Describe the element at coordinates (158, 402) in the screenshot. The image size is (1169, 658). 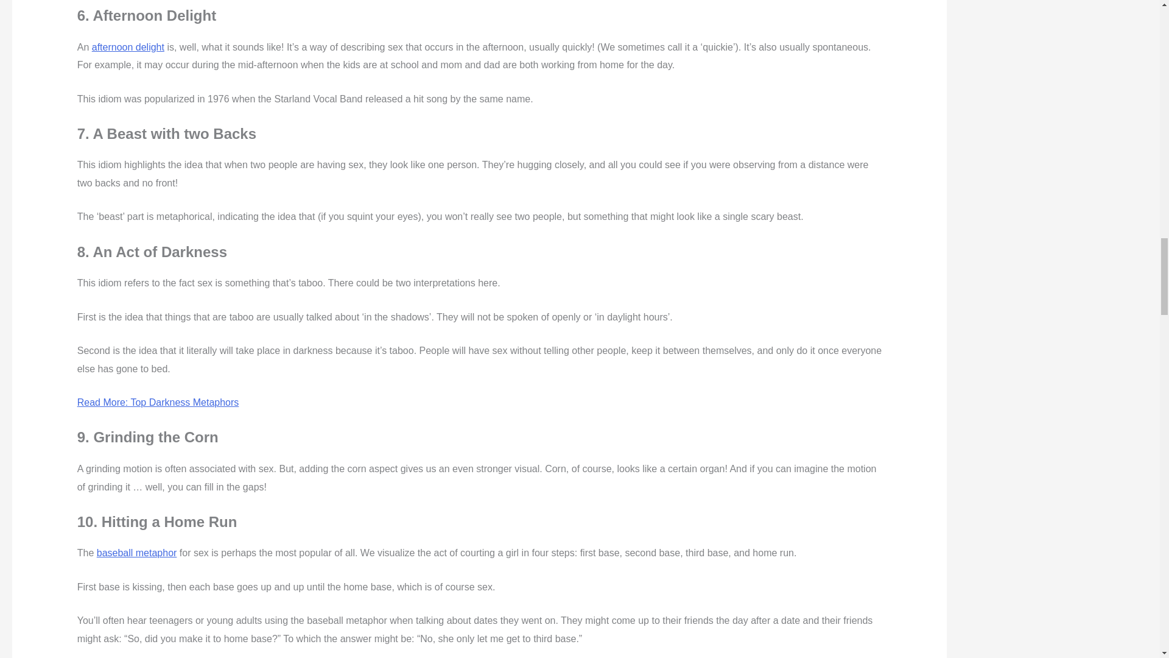
I see `Read More: Top Darkness Metaphors` at that location.